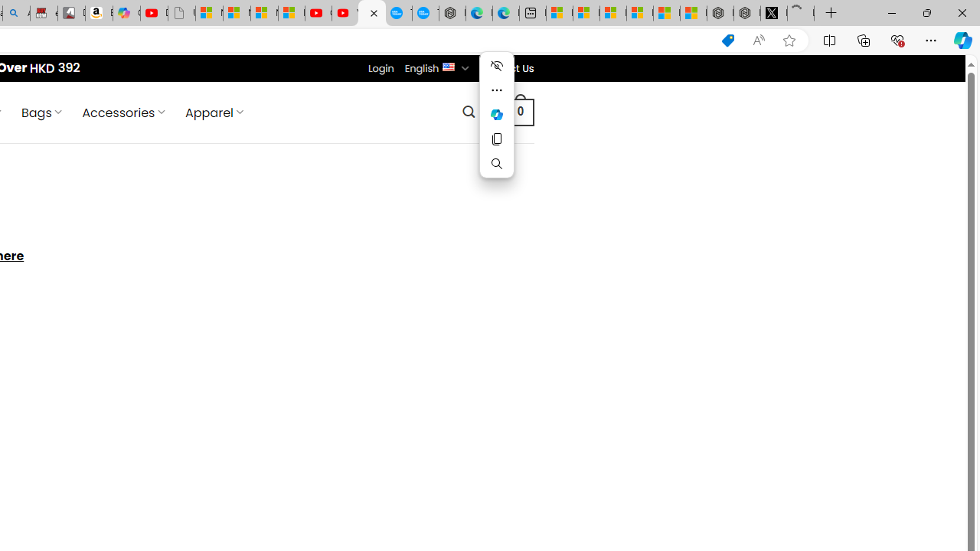 The height and width of the screenshot is (551, 980). What do you see at coordinates (449, 66) in the screenshot?
I see `English` at bounding box center [449, 66].